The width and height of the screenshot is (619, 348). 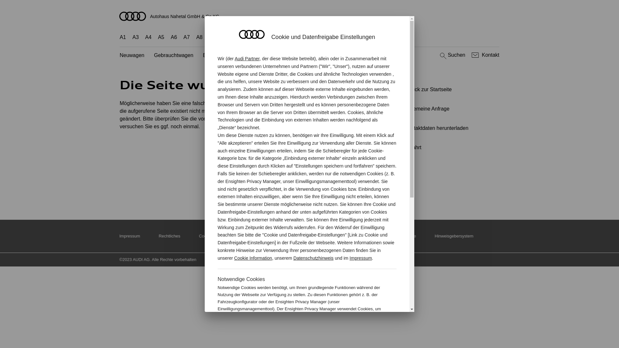 What do you see at coordinates (310, 189) in the screenshot?
I see `Facebook` at bounding box center [310, 189].